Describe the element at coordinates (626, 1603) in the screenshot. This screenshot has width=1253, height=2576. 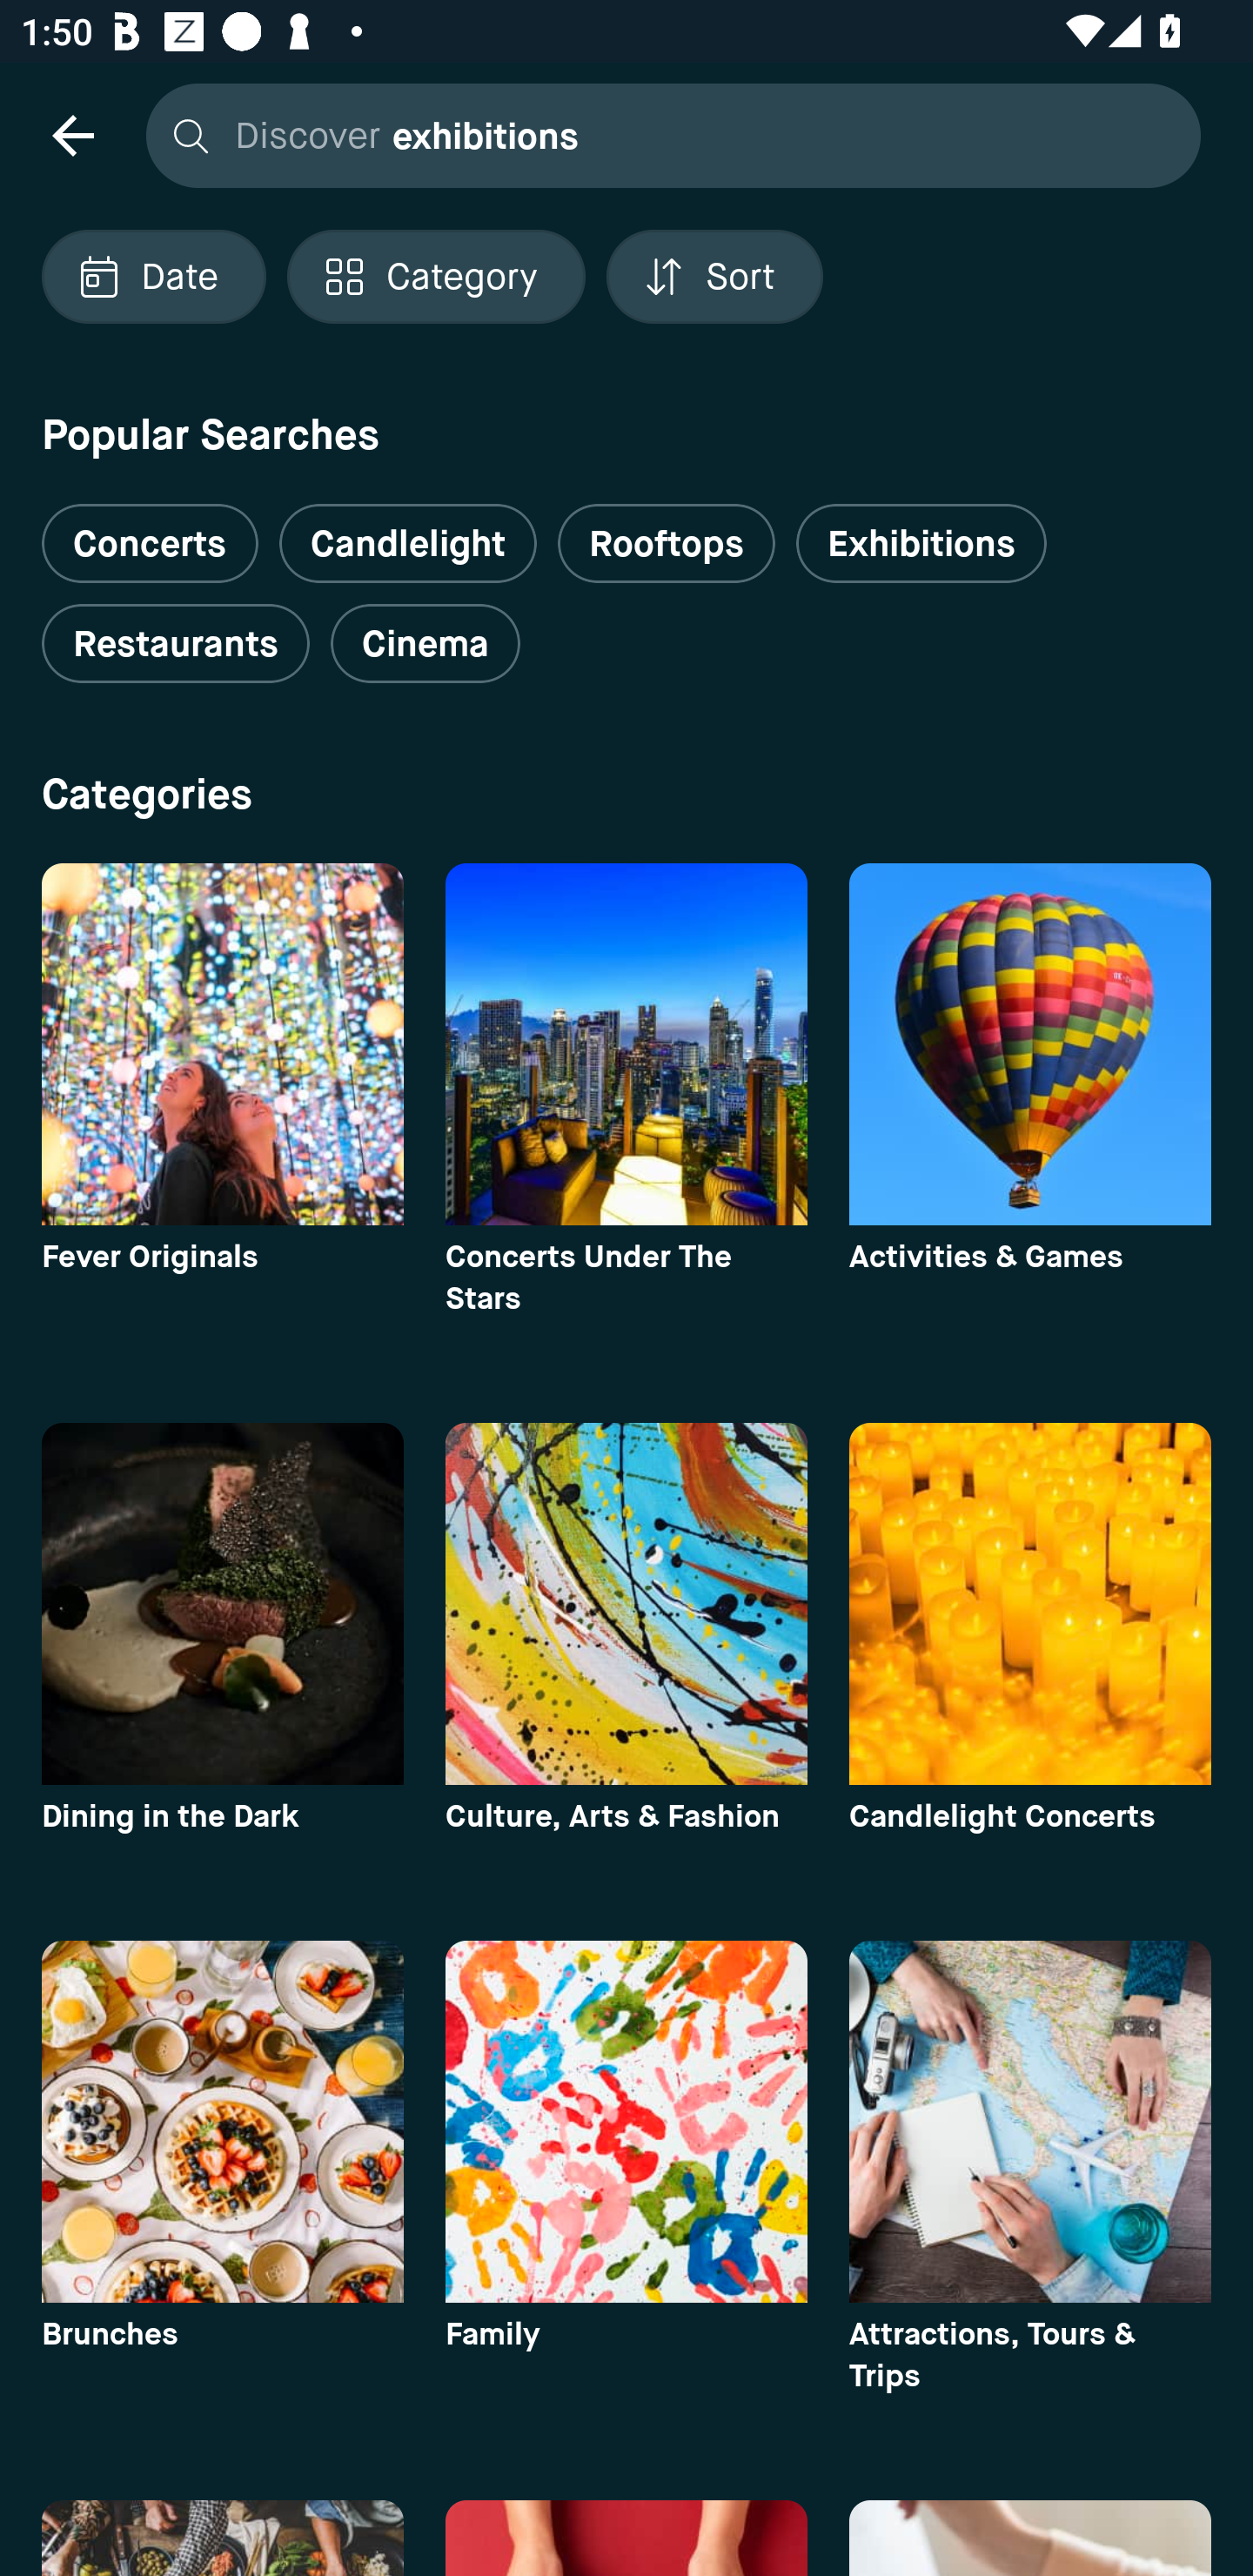
I see `category image` at that location.